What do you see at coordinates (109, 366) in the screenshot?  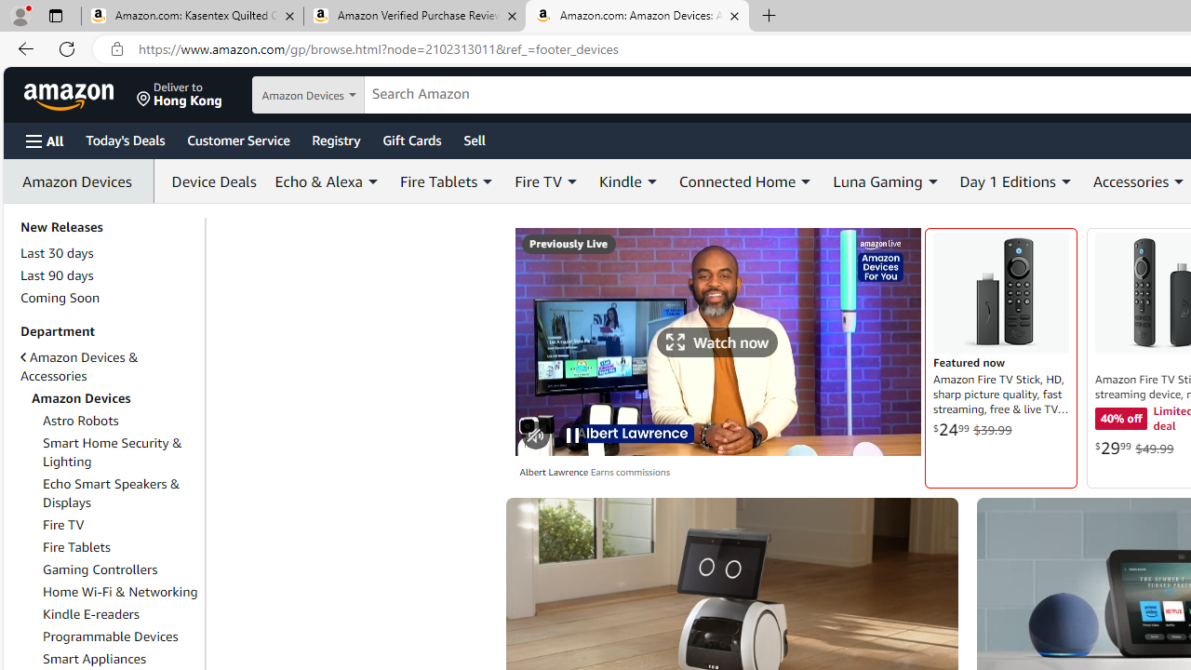 I see `Amazon Devices & Accessories` at bounding box center [109, 366].